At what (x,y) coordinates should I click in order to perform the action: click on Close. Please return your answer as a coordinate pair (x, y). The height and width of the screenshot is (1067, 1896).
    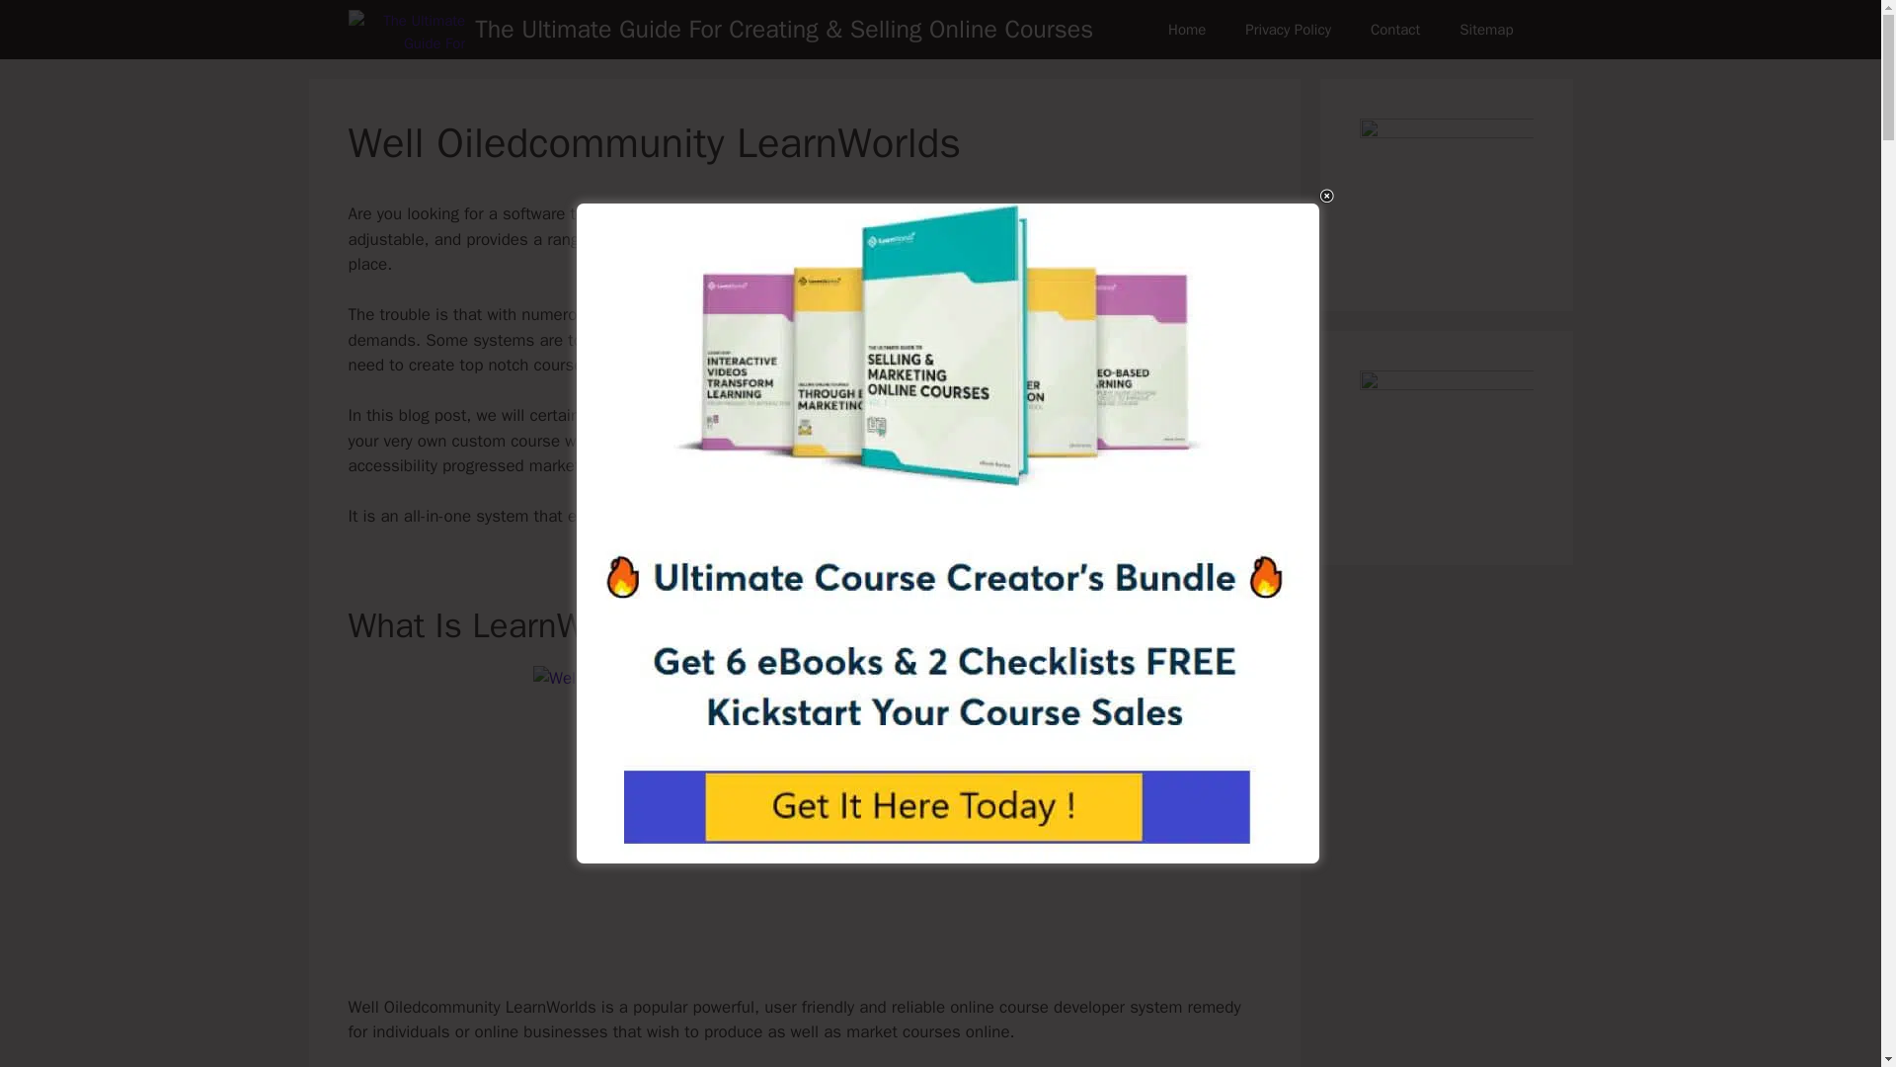
    Looking at the image, I should click on (1327, 196).